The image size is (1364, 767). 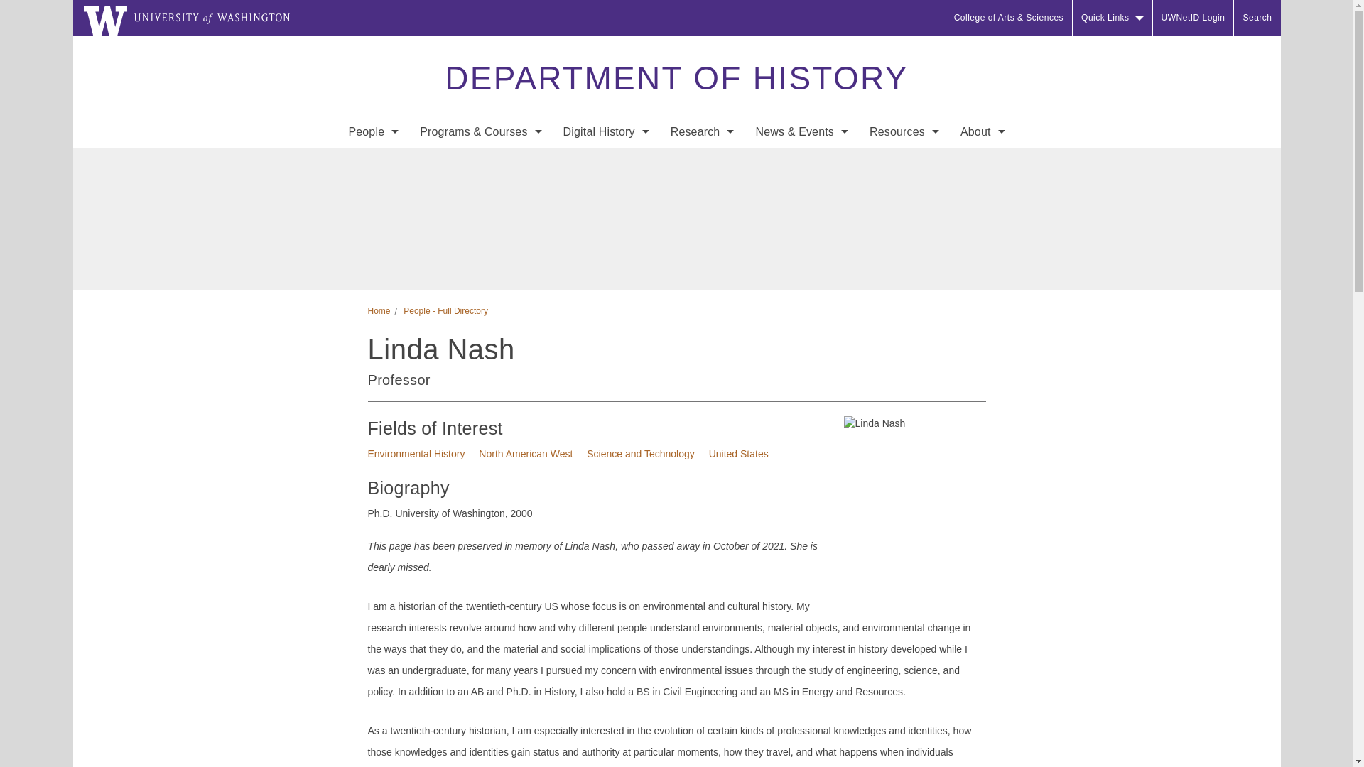 I want to click on Alumni, so click(x=373, y=304).